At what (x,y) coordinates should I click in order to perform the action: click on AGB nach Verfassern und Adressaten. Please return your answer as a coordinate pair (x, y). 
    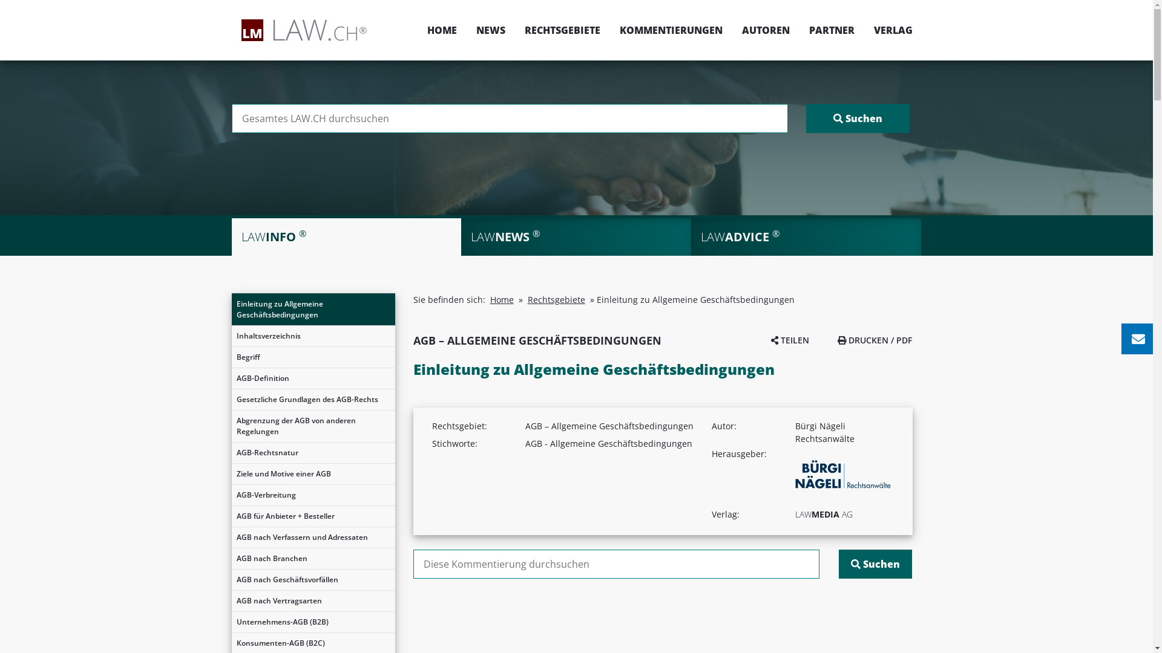
    Looking at the image, I should click on (313, 538).